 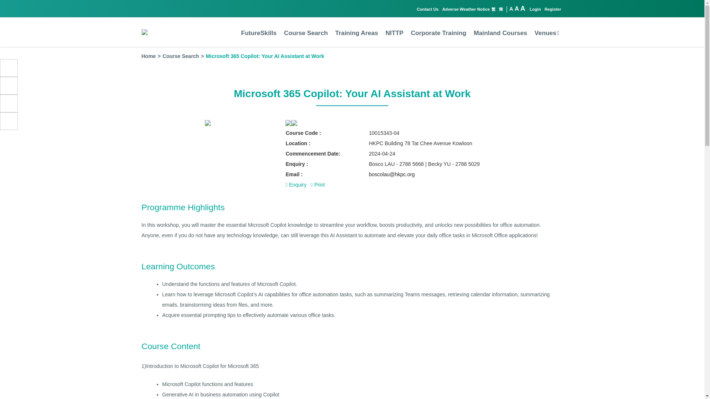 I want to click on Register, so click(x=553, y=9).